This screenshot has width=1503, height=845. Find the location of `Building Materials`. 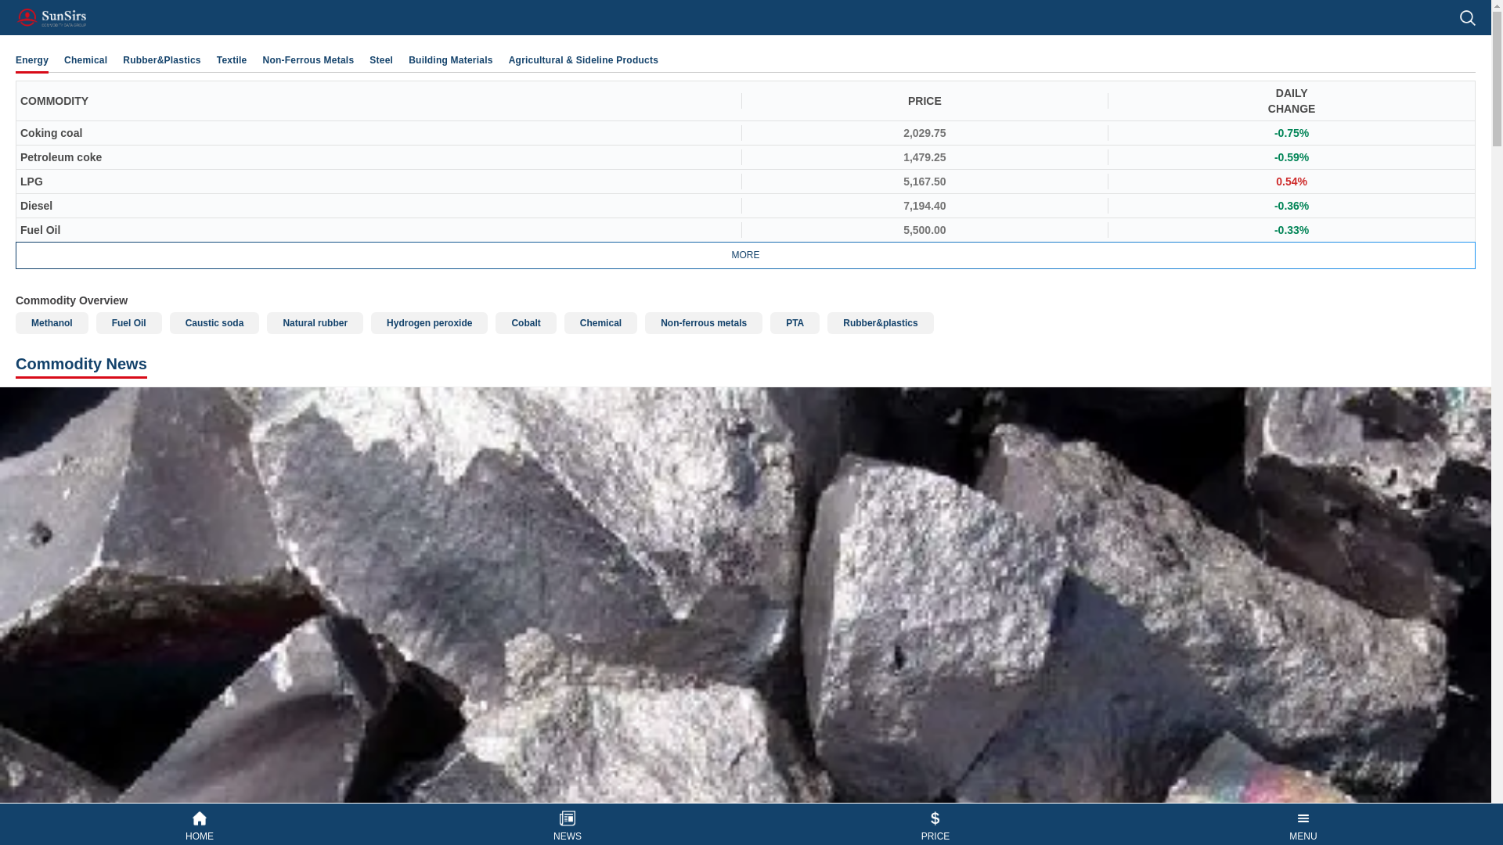

Building Materials is located at coordinates (451, 59).